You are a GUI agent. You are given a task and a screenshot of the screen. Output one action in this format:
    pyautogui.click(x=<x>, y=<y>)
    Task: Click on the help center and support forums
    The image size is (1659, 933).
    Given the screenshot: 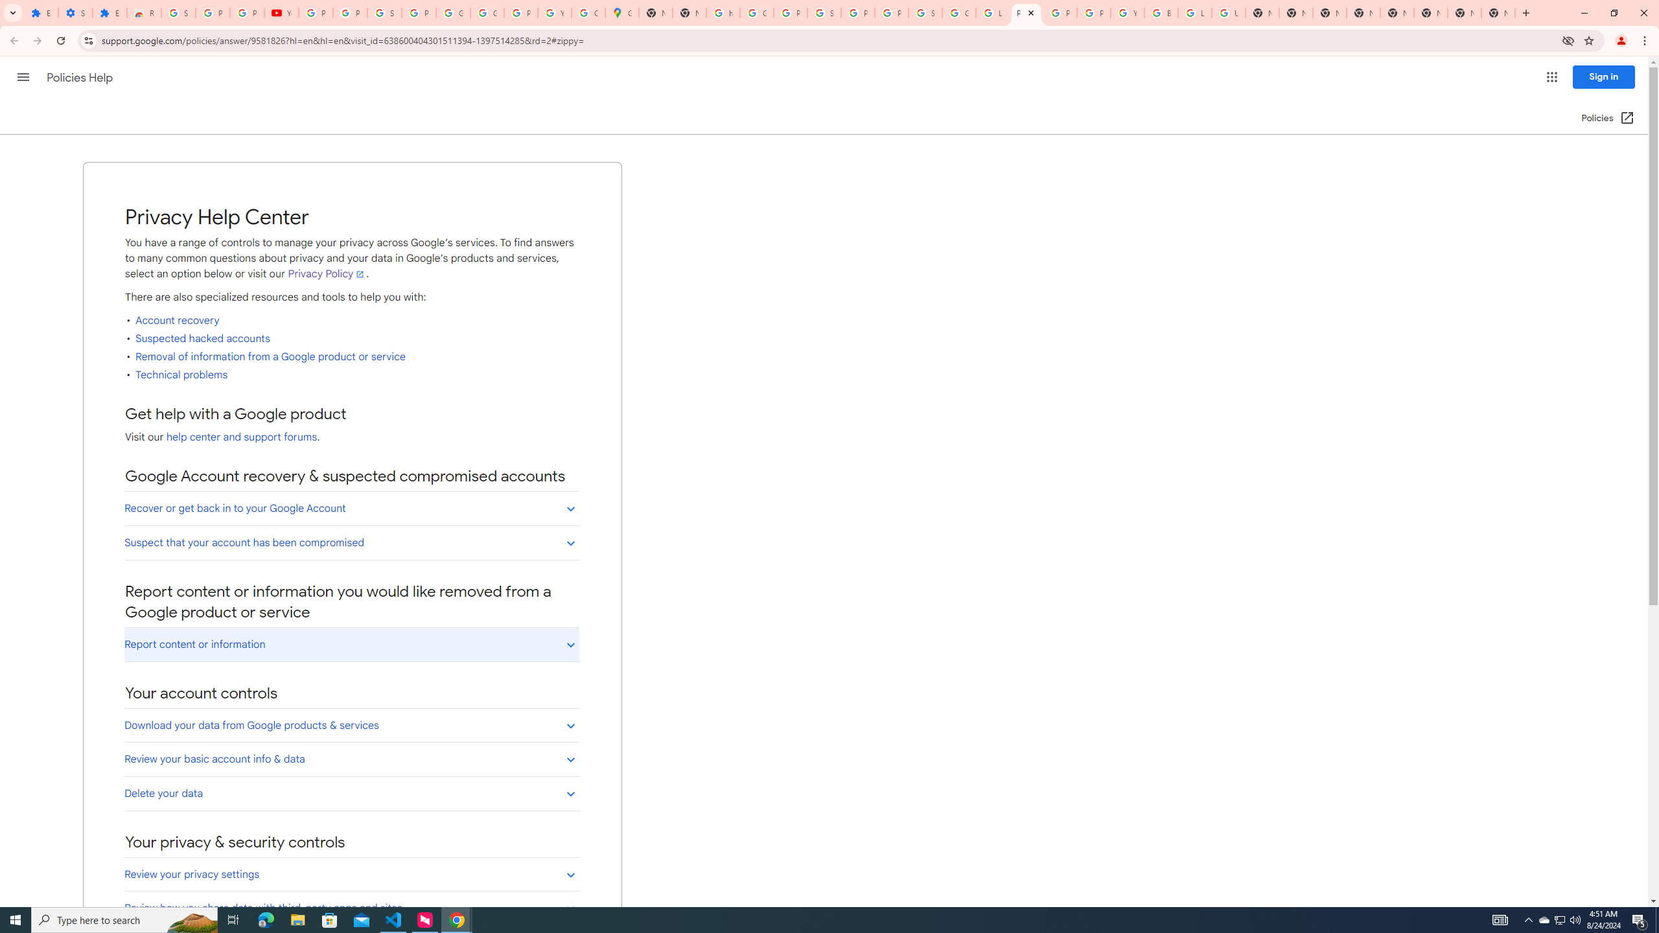 What is the action you would take?
    pyautogui.click(x=241, y=437)
    